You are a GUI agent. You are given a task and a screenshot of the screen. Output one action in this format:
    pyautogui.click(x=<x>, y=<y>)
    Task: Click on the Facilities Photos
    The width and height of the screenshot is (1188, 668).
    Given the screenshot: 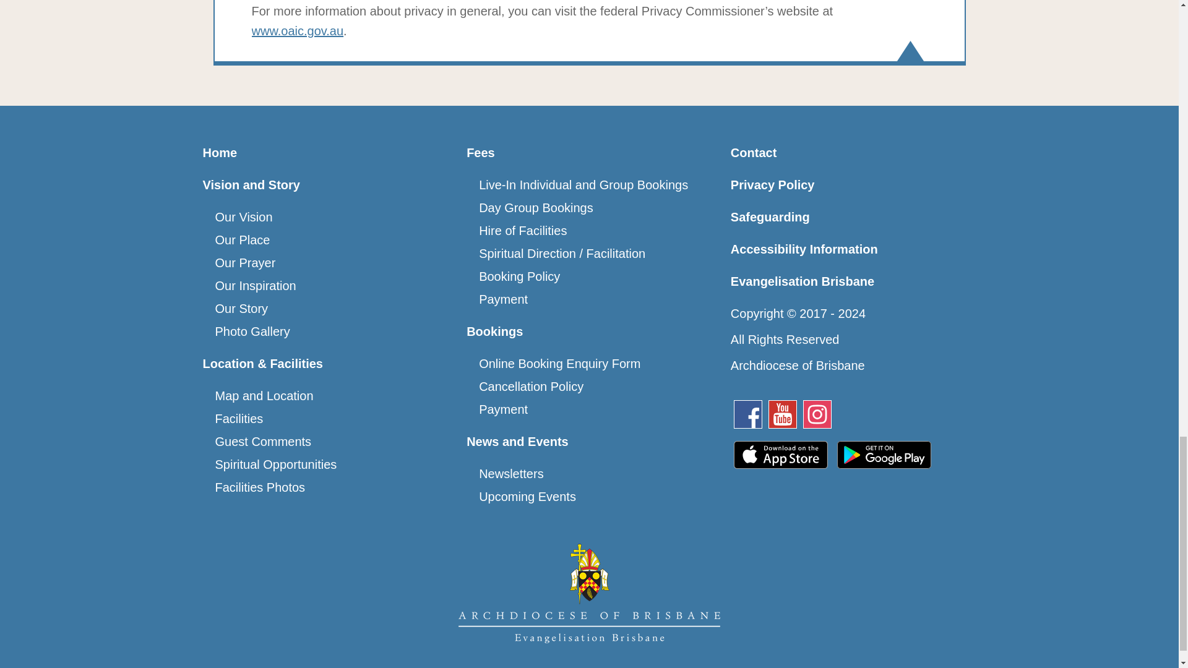 What is the action you would take?
    pyautogui.click(x=260, y=487)
    